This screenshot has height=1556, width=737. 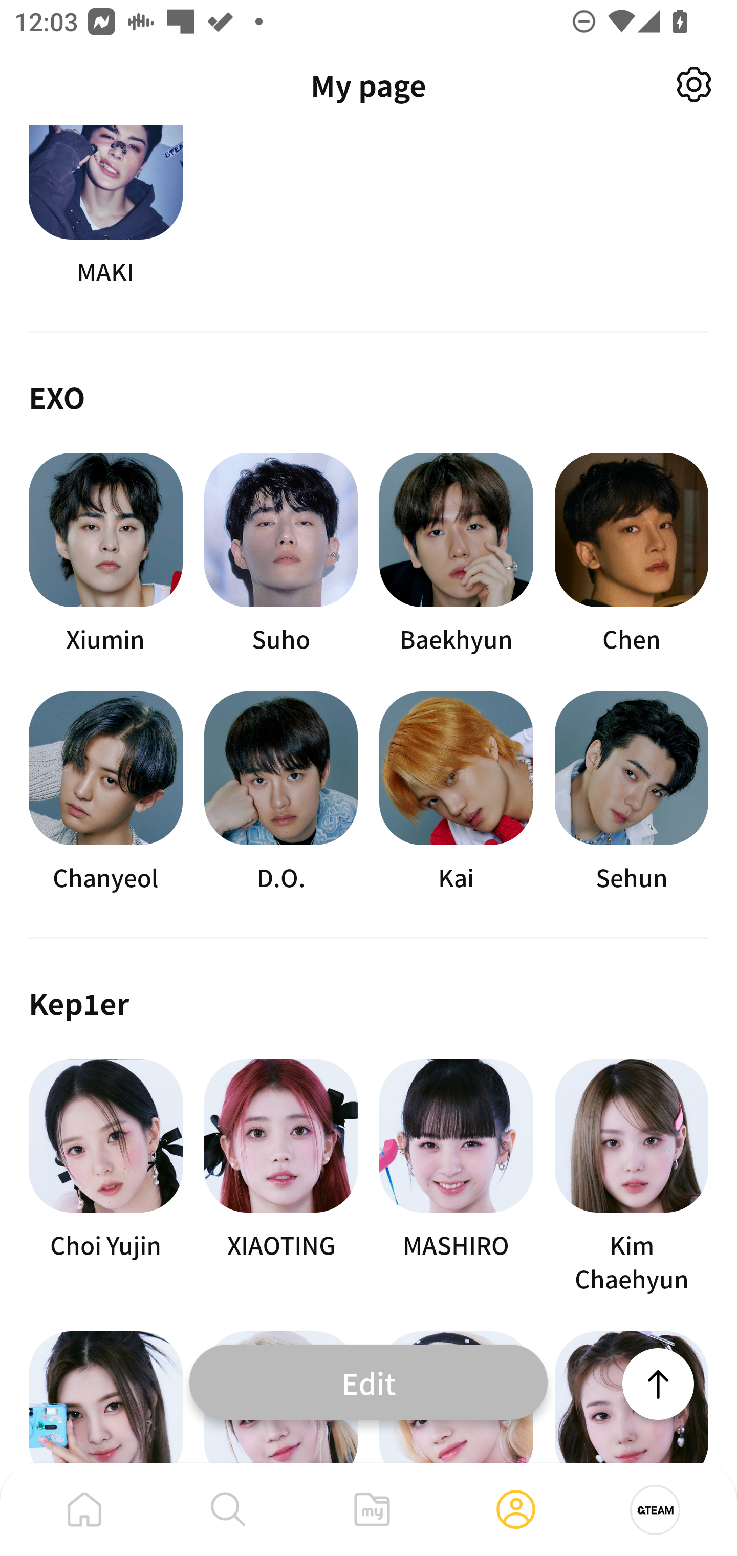 I want to click on Baekhyun, so click(x=457, y=554).